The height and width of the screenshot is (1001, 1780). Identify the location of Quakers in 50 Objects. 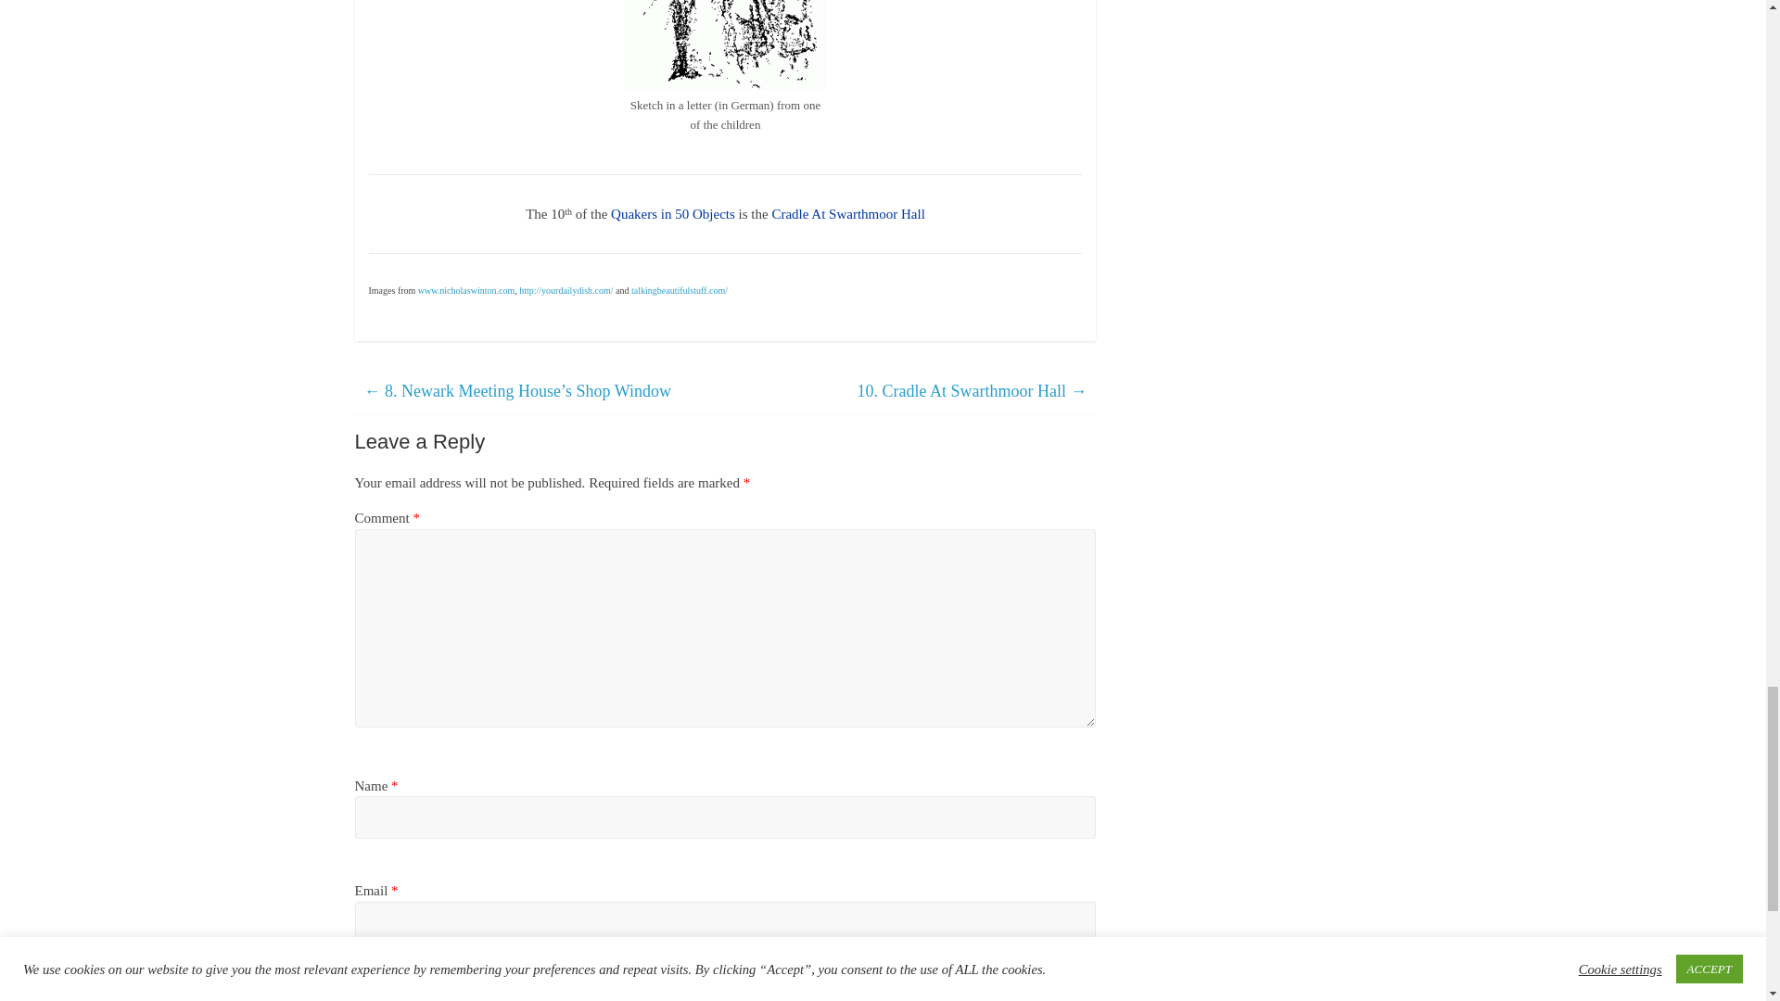
(672, 213).